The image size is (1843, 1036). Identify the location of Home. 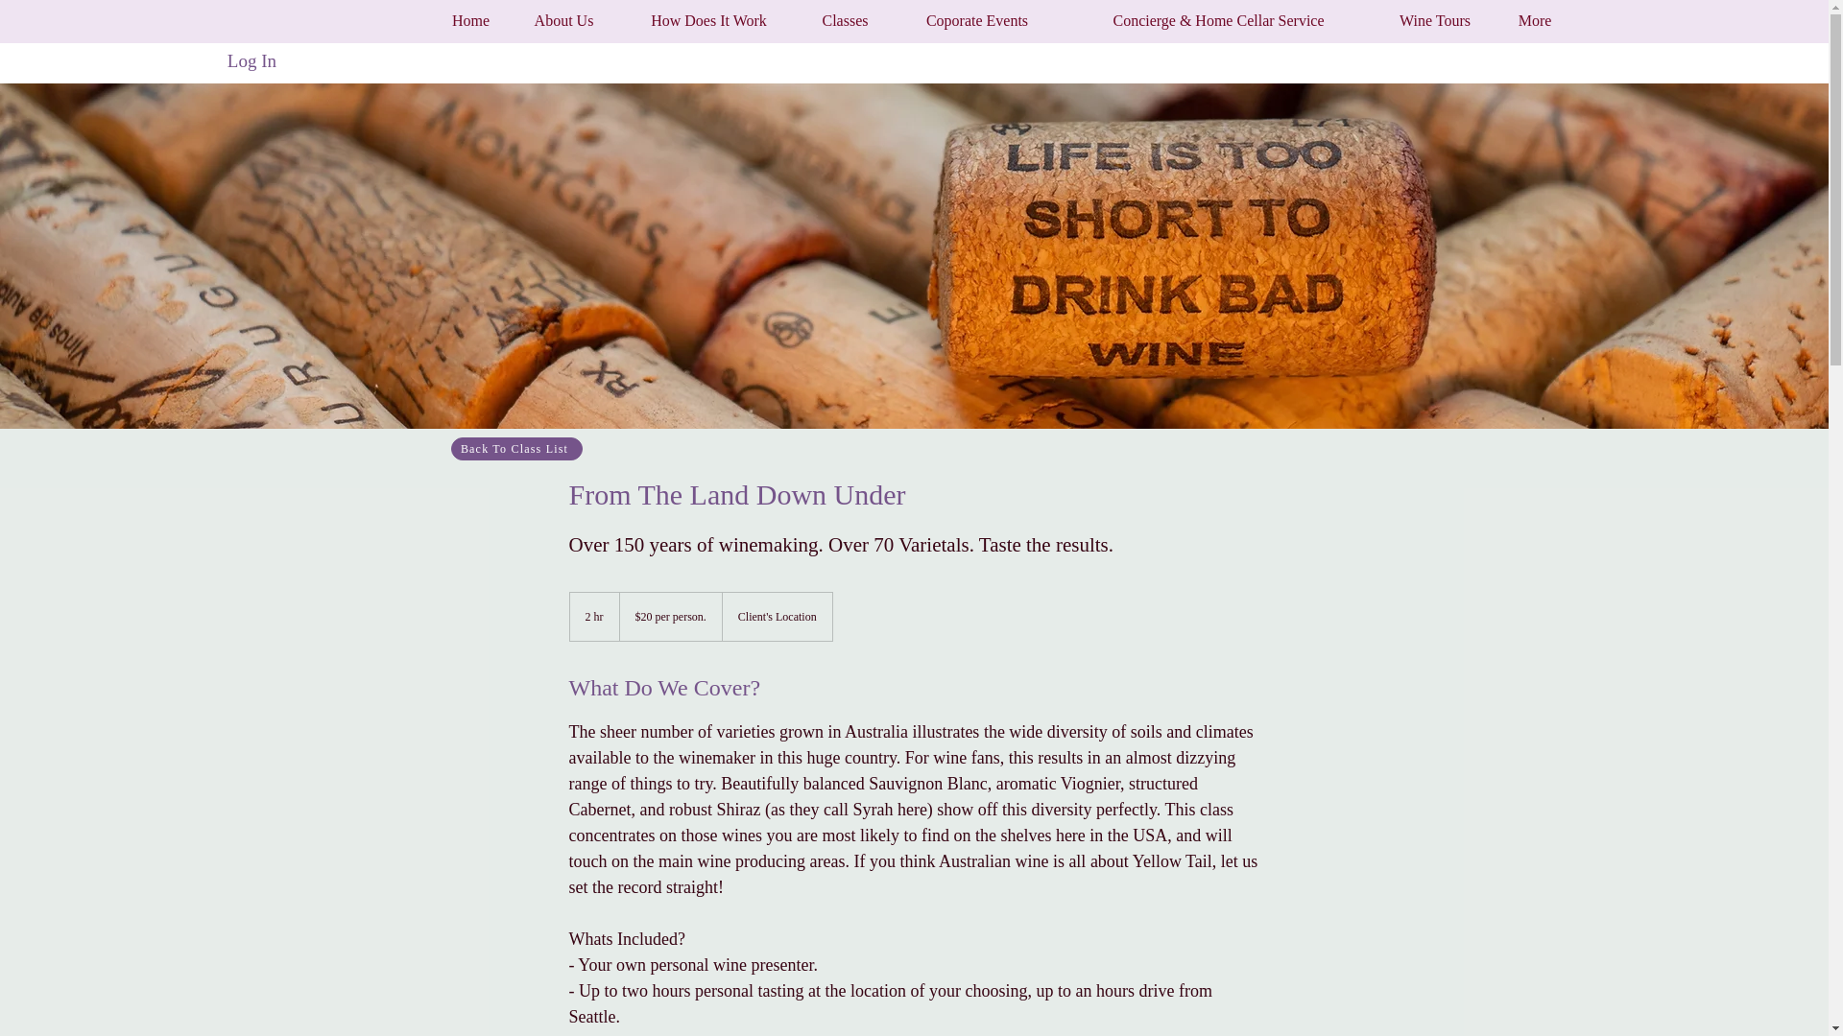
(470, 21).